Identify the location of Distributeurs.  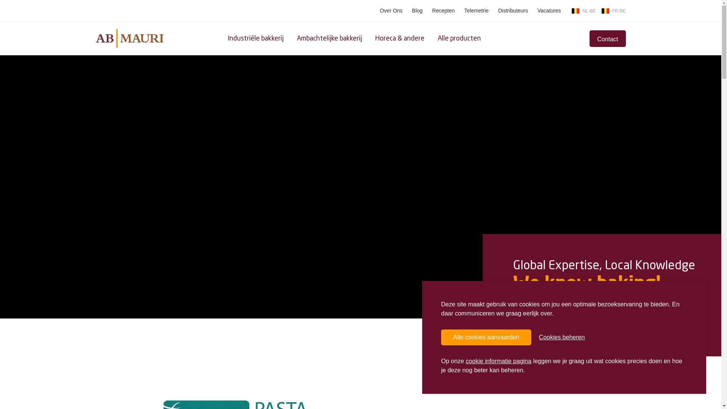
(513, 11).